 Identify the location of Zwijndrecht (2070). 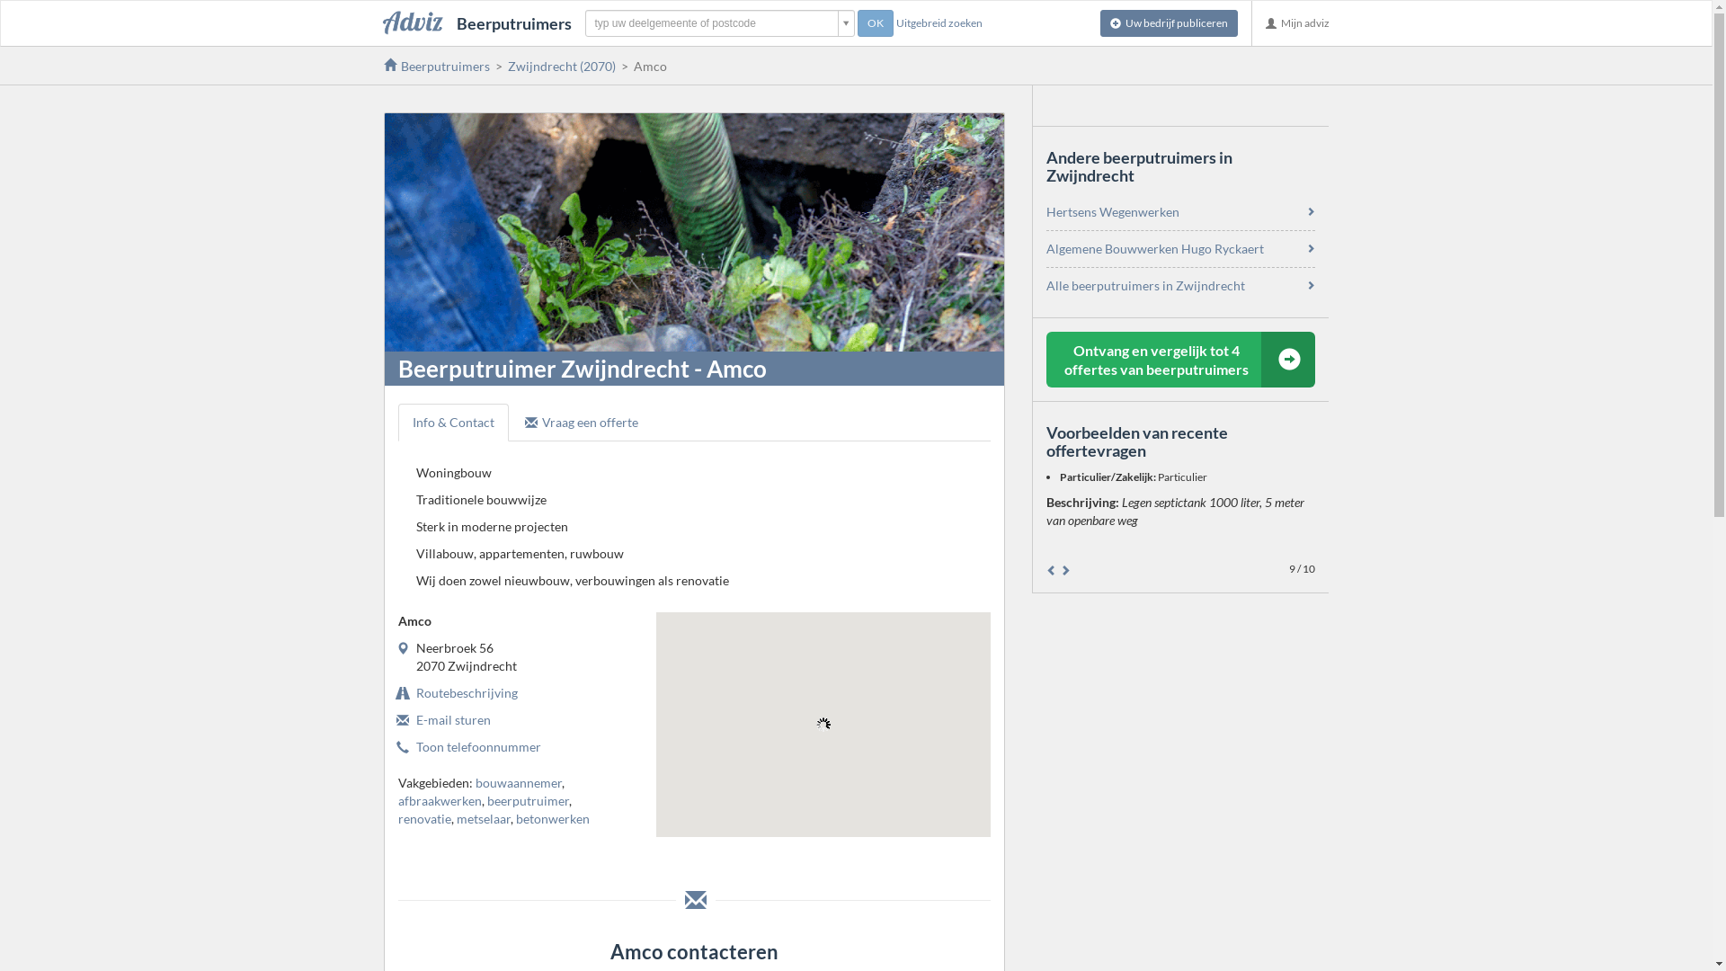
(561, 67).